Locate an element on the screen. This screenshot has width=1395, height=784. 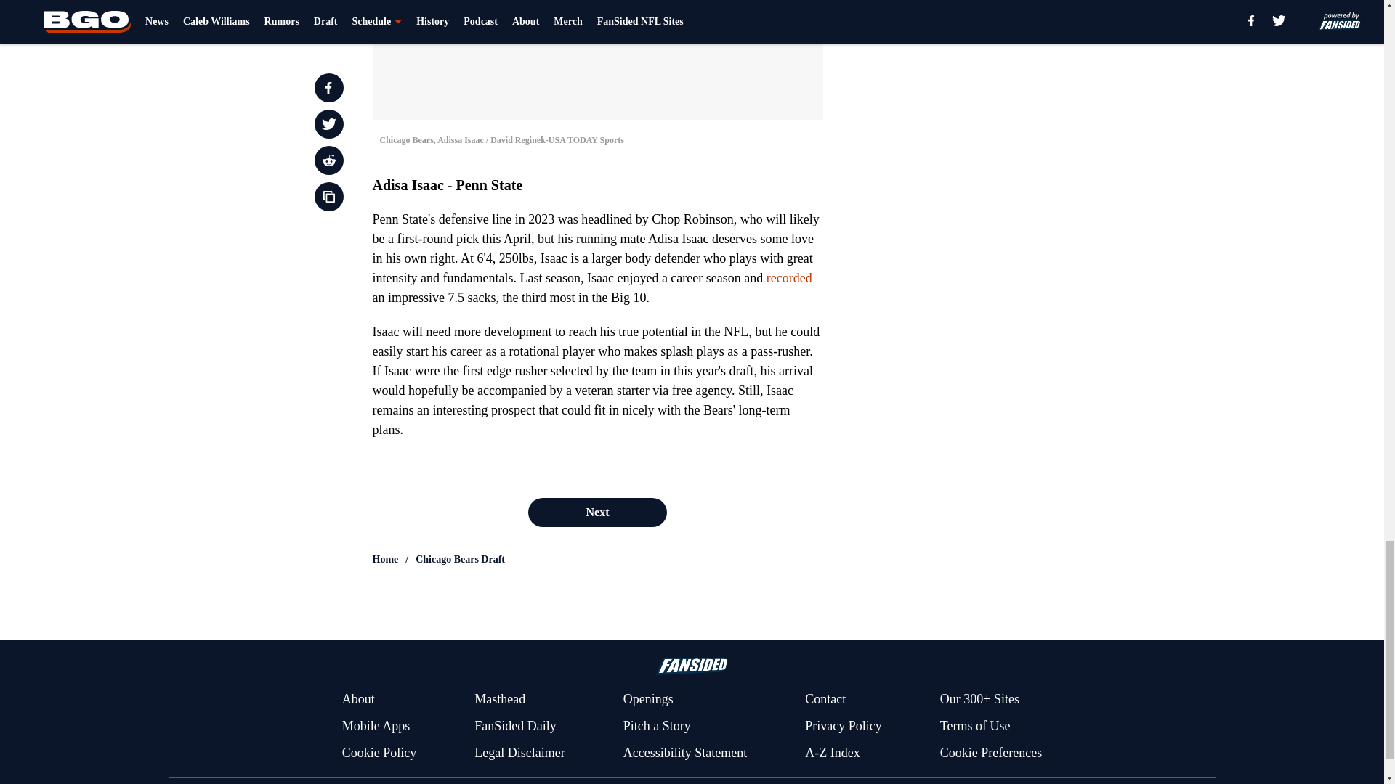
Home is located at coordinates (385, 559).